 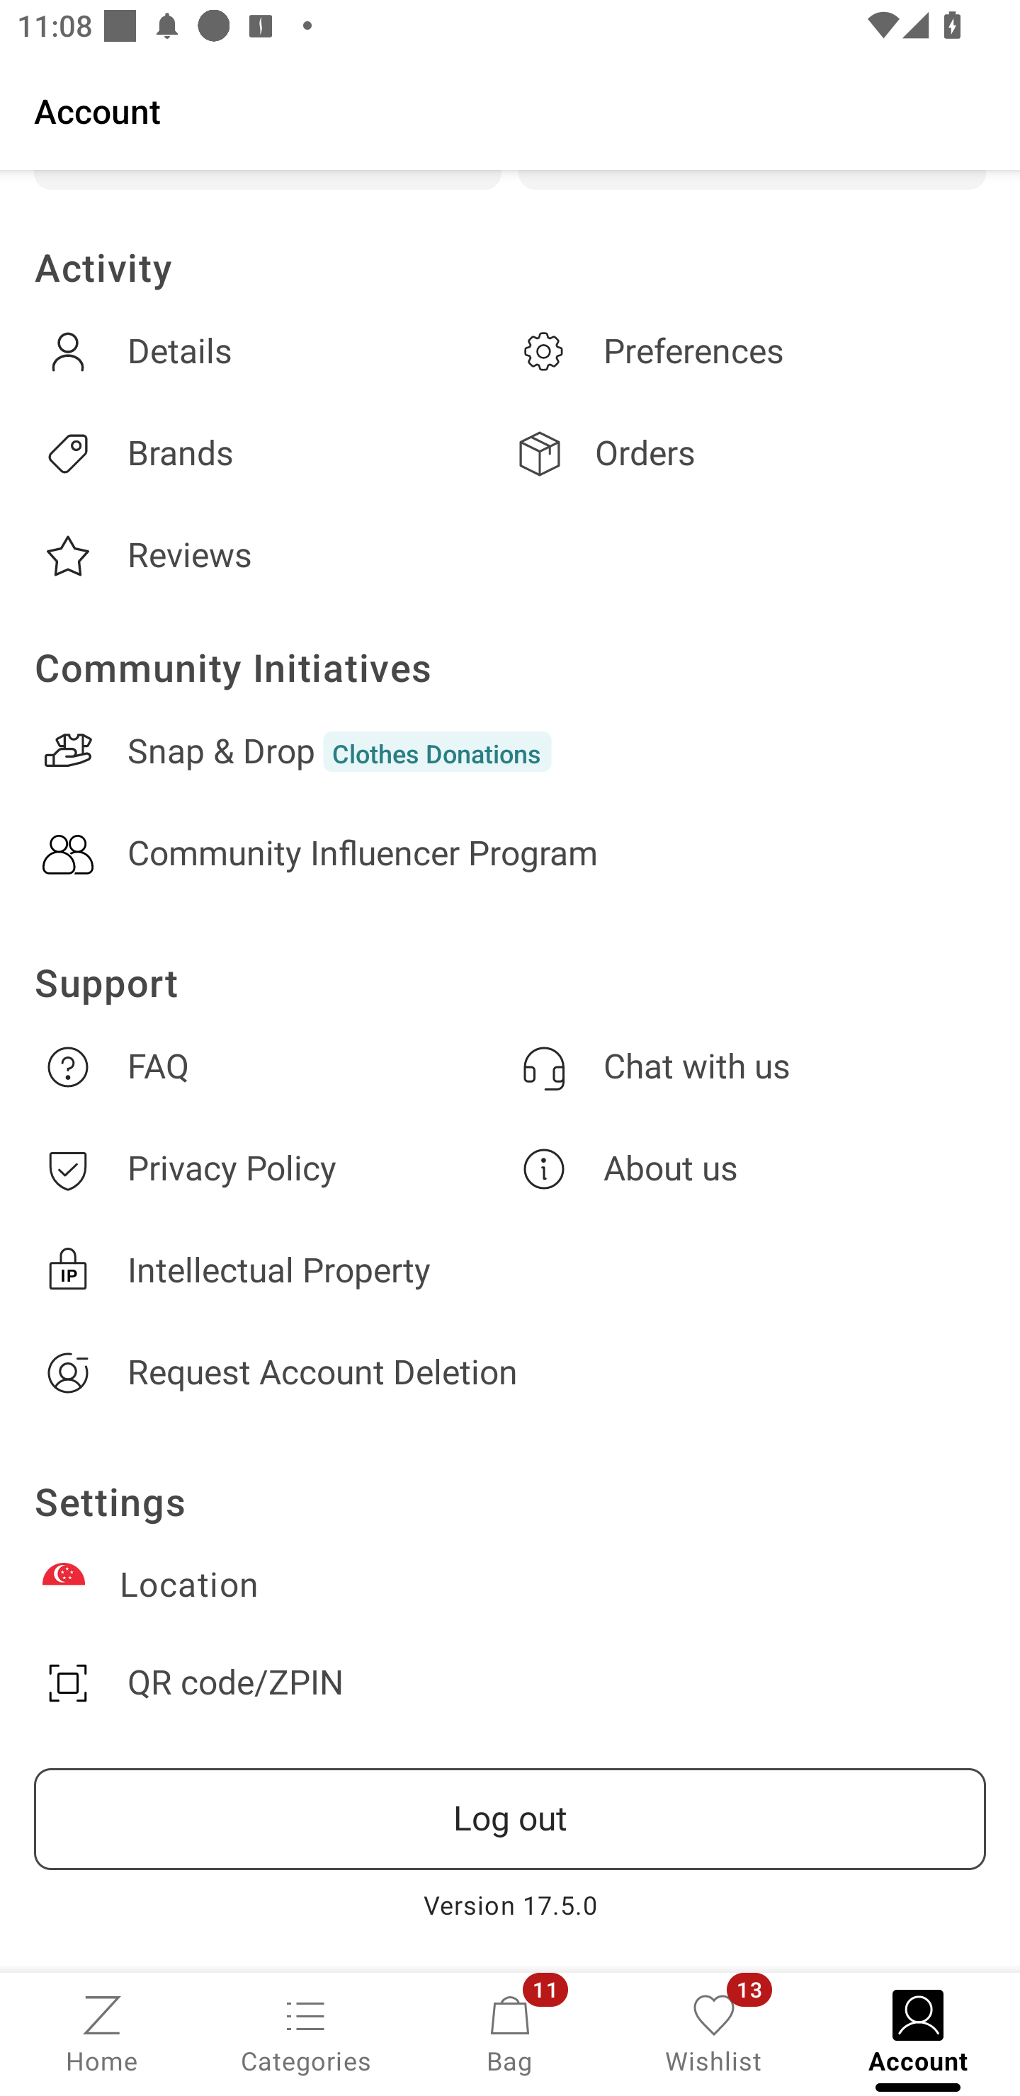 I want to click on Details, so click(x=272, y=352).